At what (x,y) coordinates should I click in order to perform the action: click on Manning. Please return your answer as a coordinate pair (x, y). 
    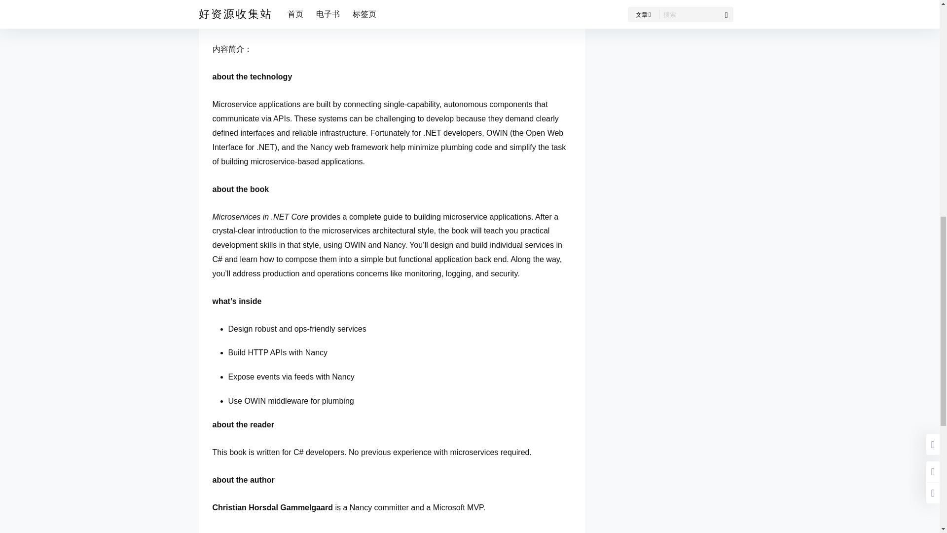
    Looking at the image, I should click on (268, 7).